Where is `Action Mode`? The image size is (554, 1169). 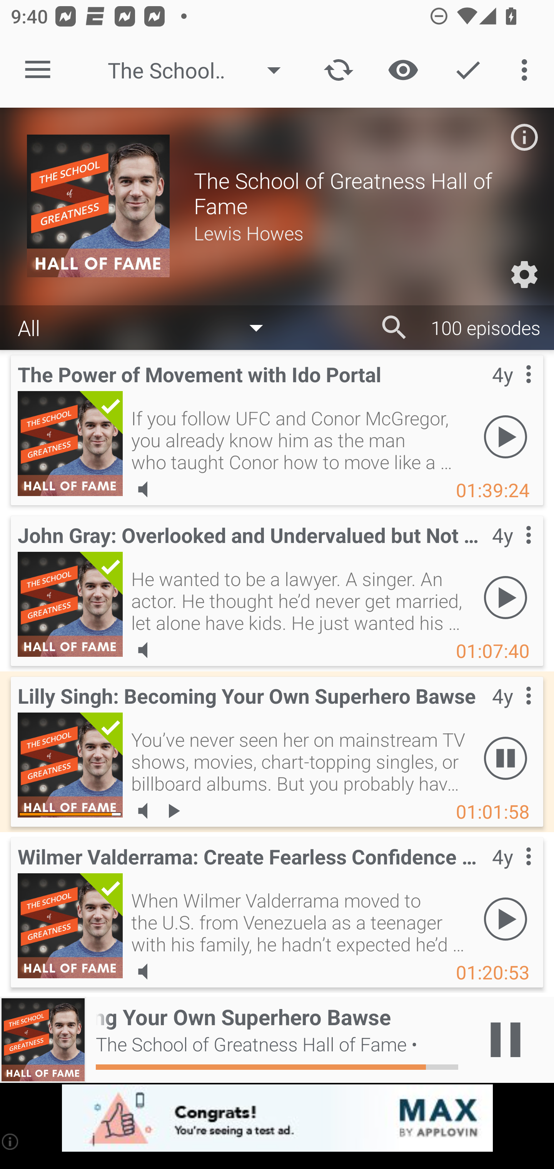 Action Mode is located at coordinates (468, 70).